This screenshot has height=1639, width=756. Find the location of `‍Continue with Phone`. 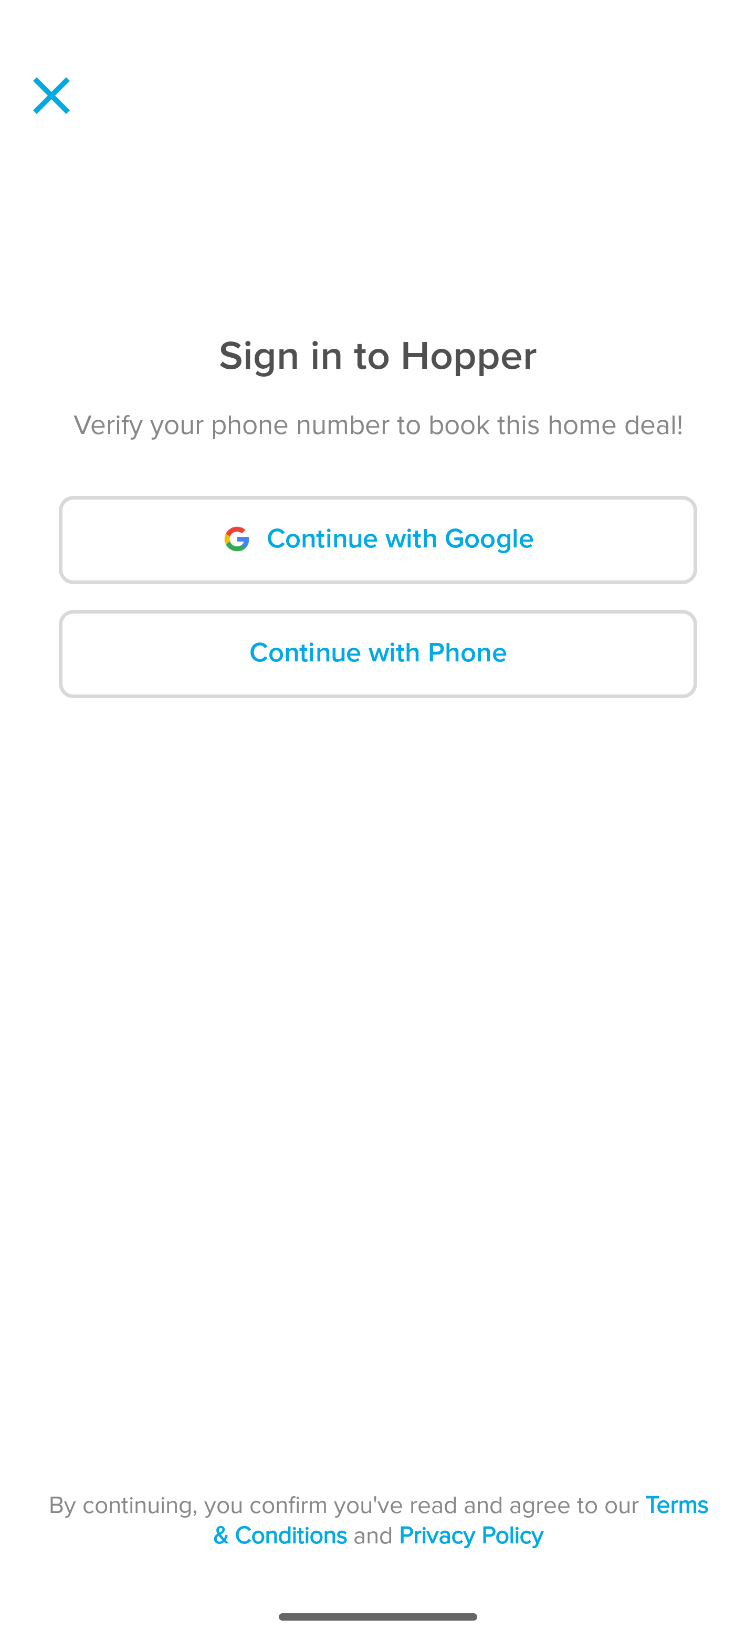

‍Continue with Phone is located at coordinates (378, 653).